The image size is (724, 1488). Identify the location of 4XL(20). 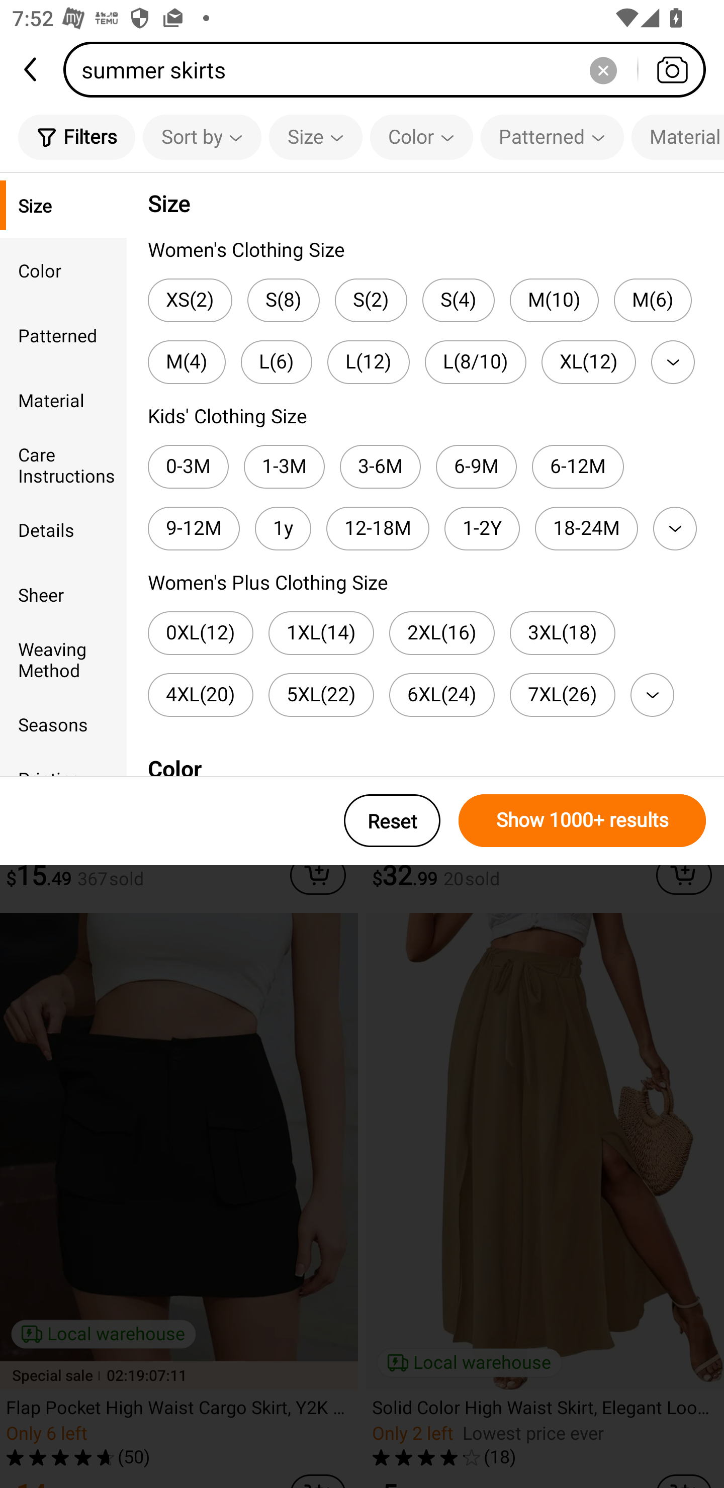
(200, 695).